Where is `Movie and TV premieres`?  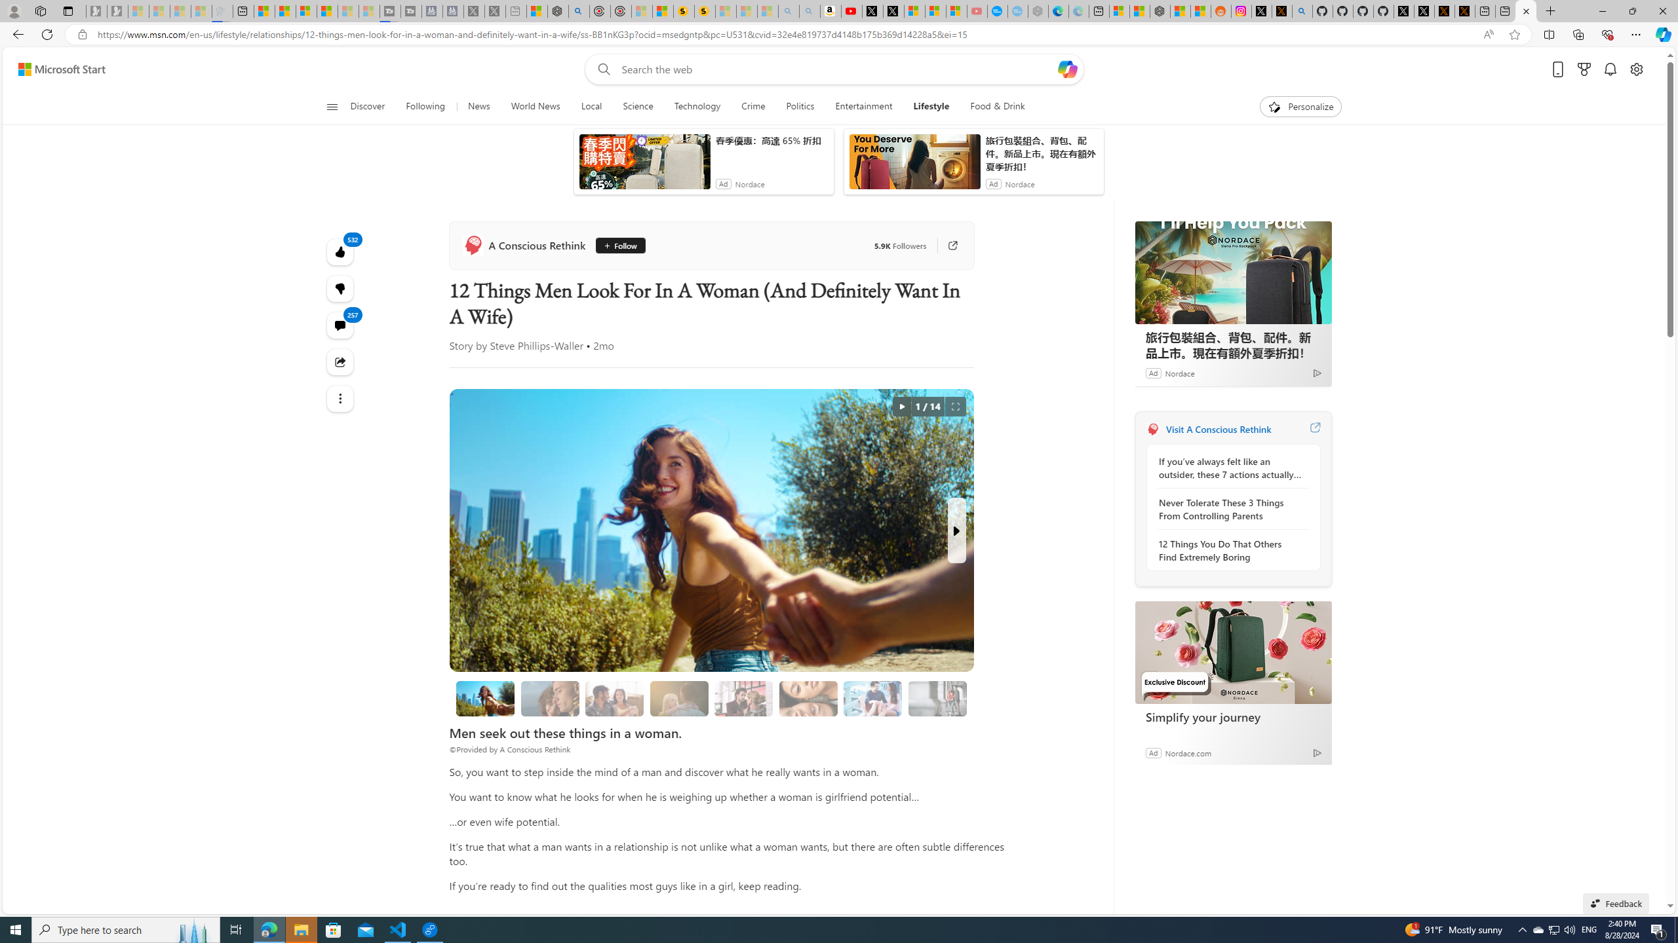 Movie and TV premieres is located at coordinates (1222, 828).